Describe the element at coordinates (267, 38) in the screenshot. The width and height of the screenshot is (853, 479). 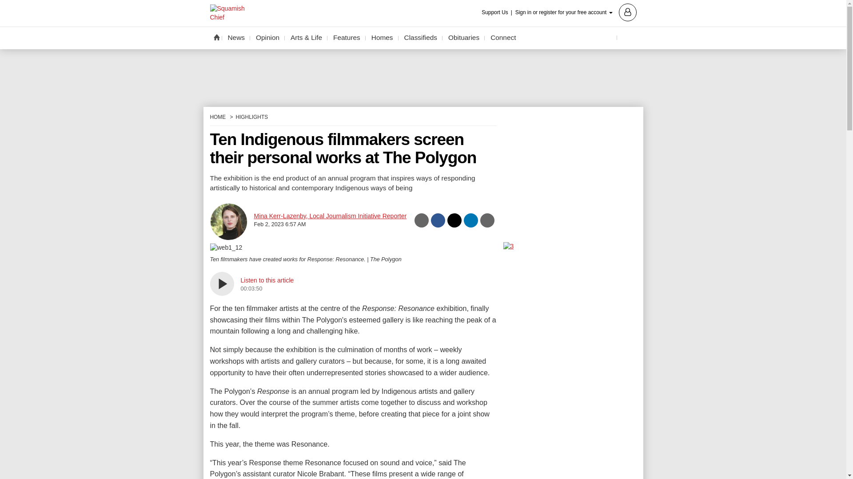
I see `Opinion` at that location.